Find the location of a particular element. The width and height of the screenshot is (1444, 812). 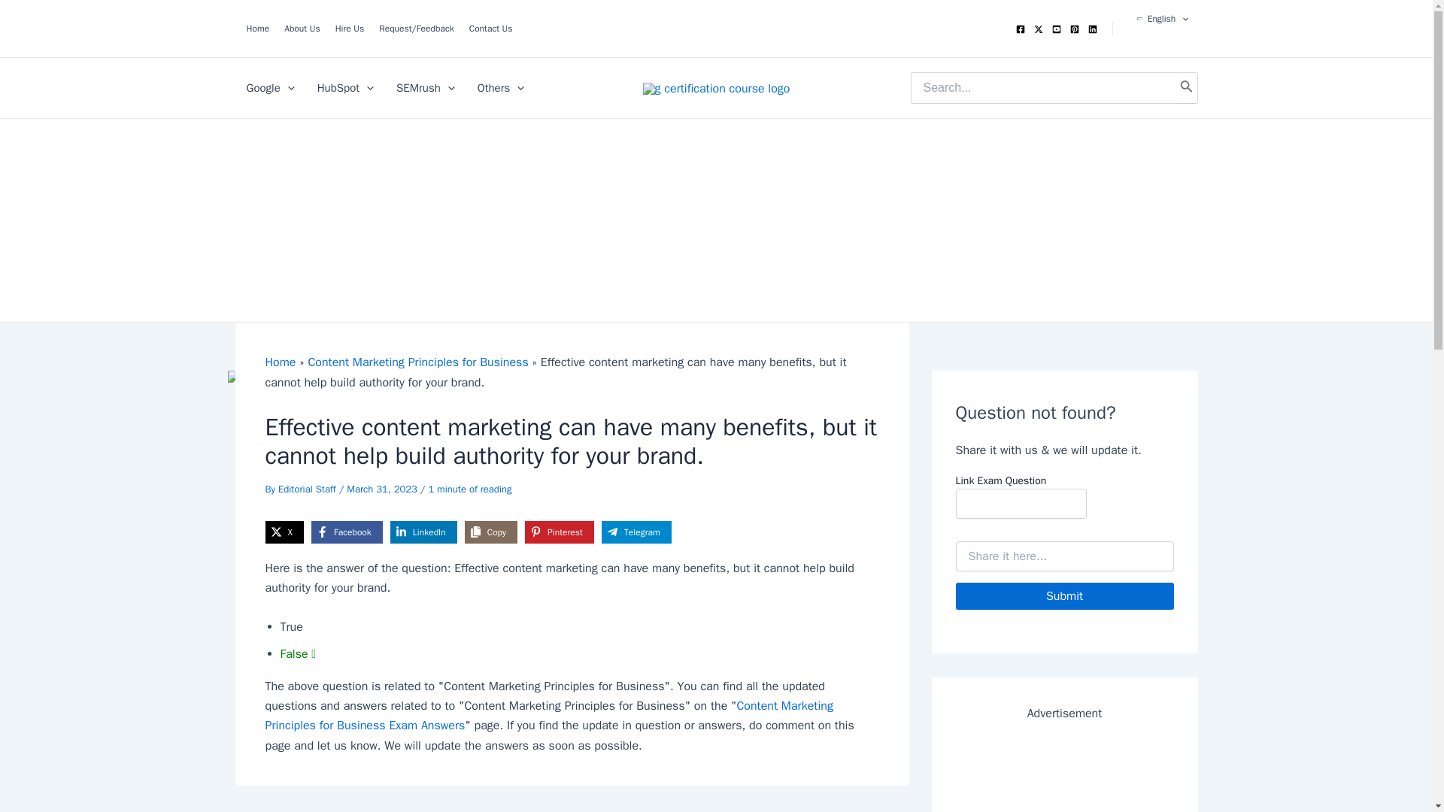

About Us is located at coordinates (298, 28).